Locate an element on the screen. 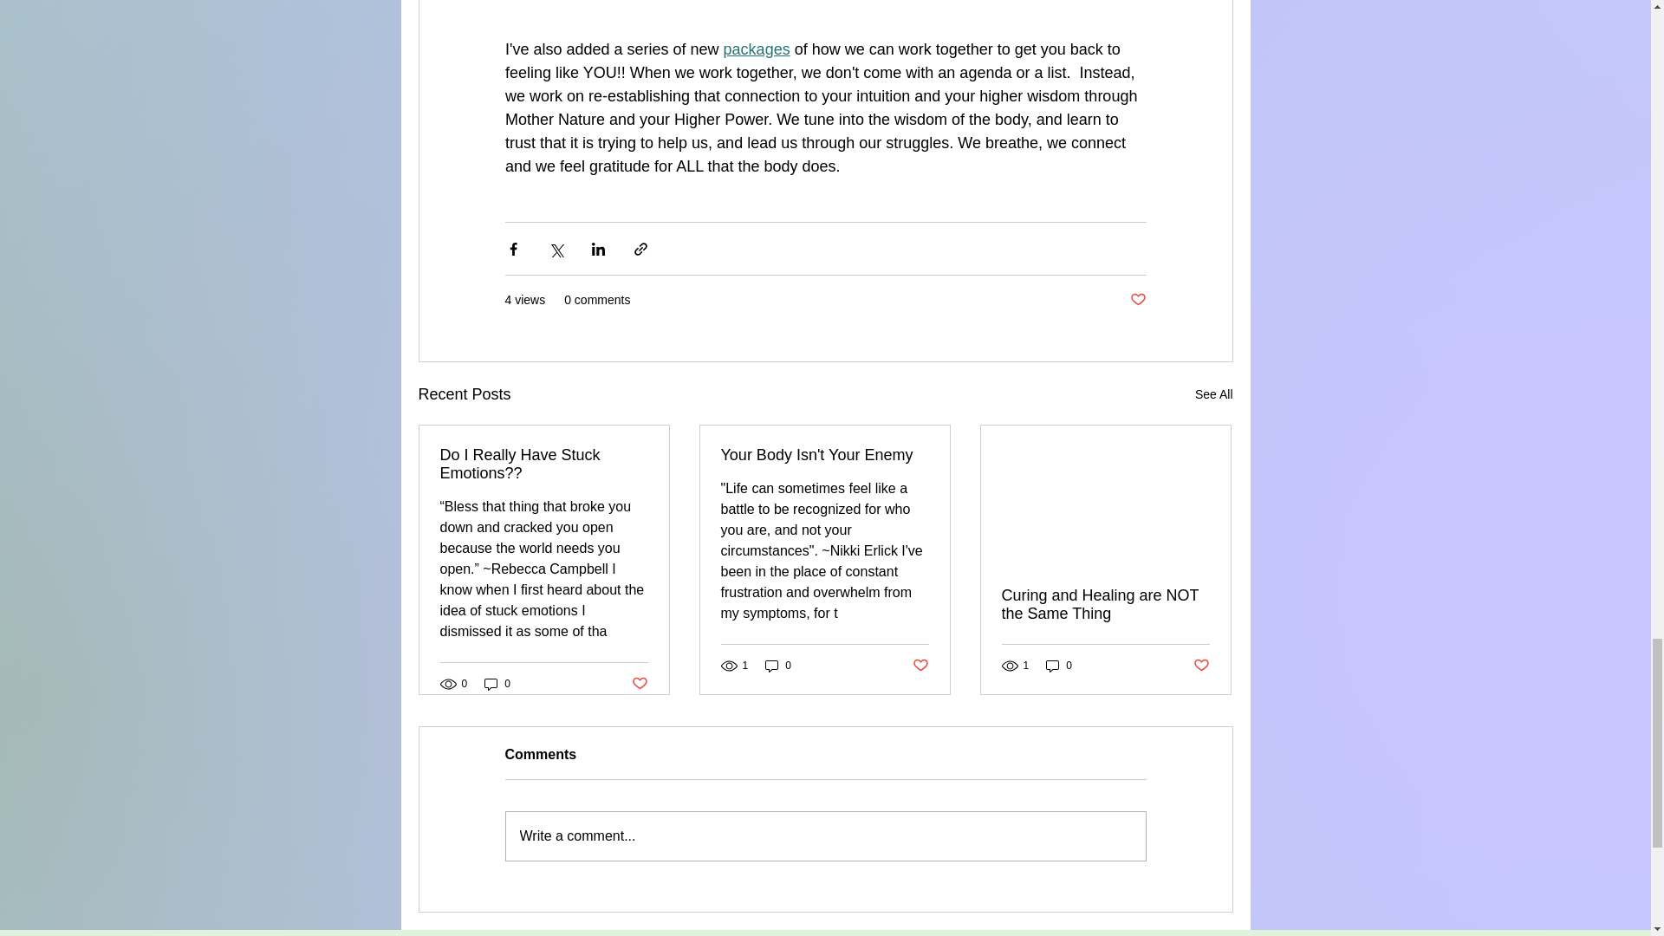  Curing and Healing are NOT the Same Thing is located at coordinates (1105, 605).